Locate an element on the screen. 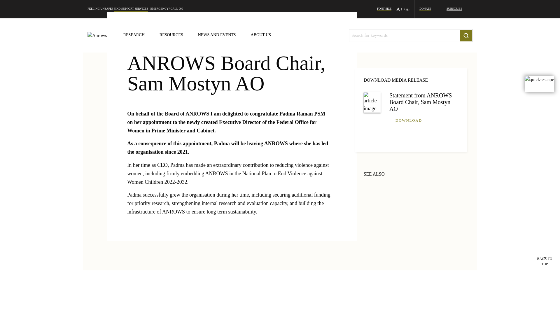 Image resolution: width=560 pixels, height=315 pixels. RESEARCH is located at coordinates (134, 35).